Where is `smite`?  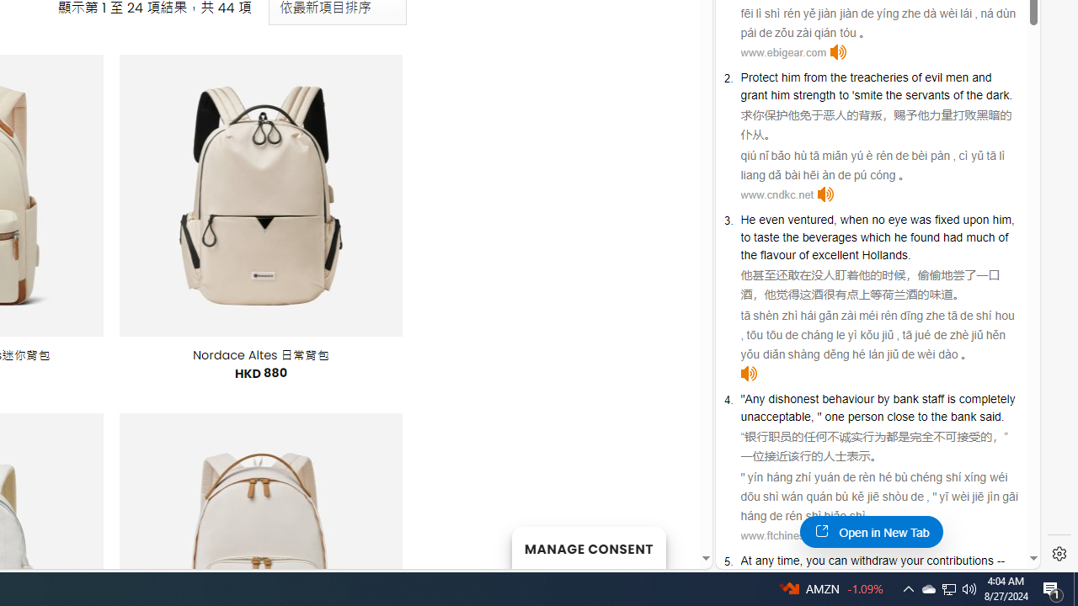
smite is located at coordinates (867, 94).